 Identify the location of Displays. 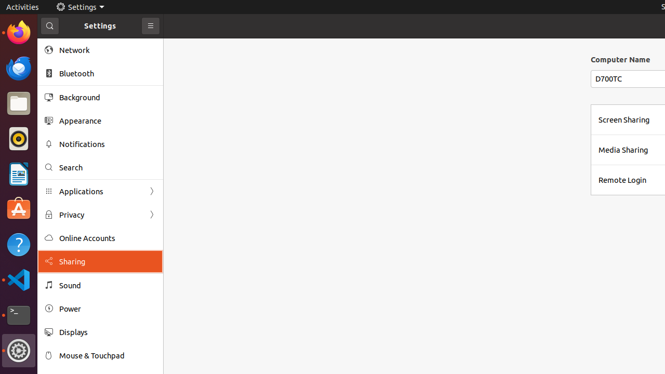
(108, 332).